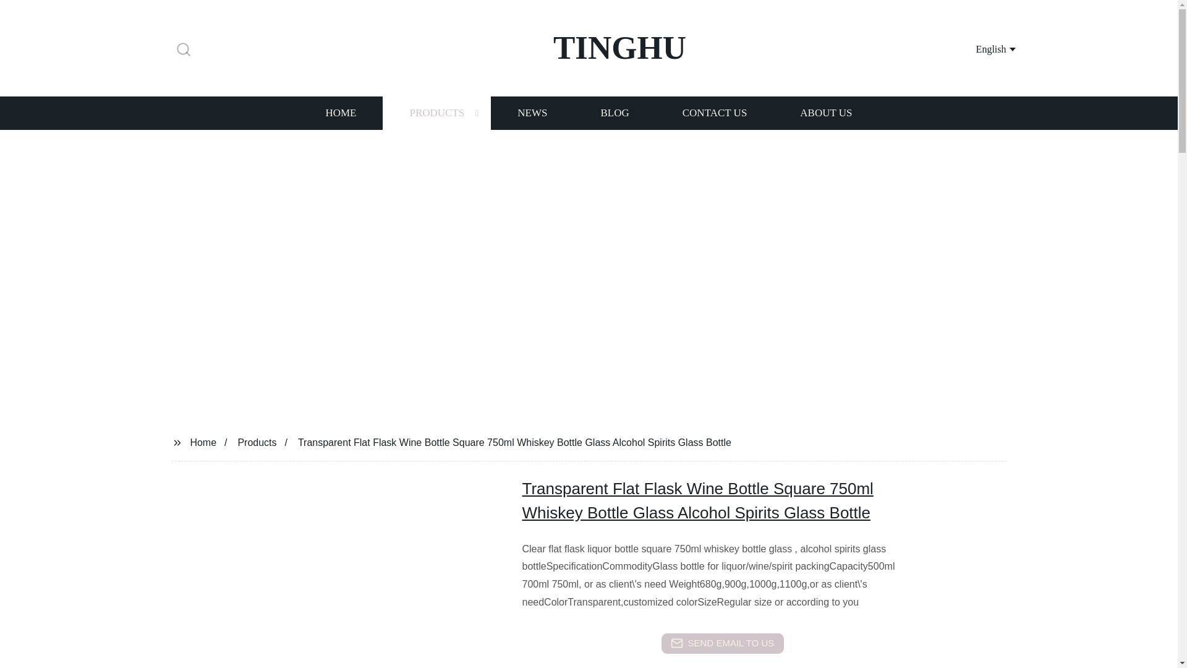  Describe the element at coordinates (715, 113) in the screenshot. I see `CONTACT US` at that location.